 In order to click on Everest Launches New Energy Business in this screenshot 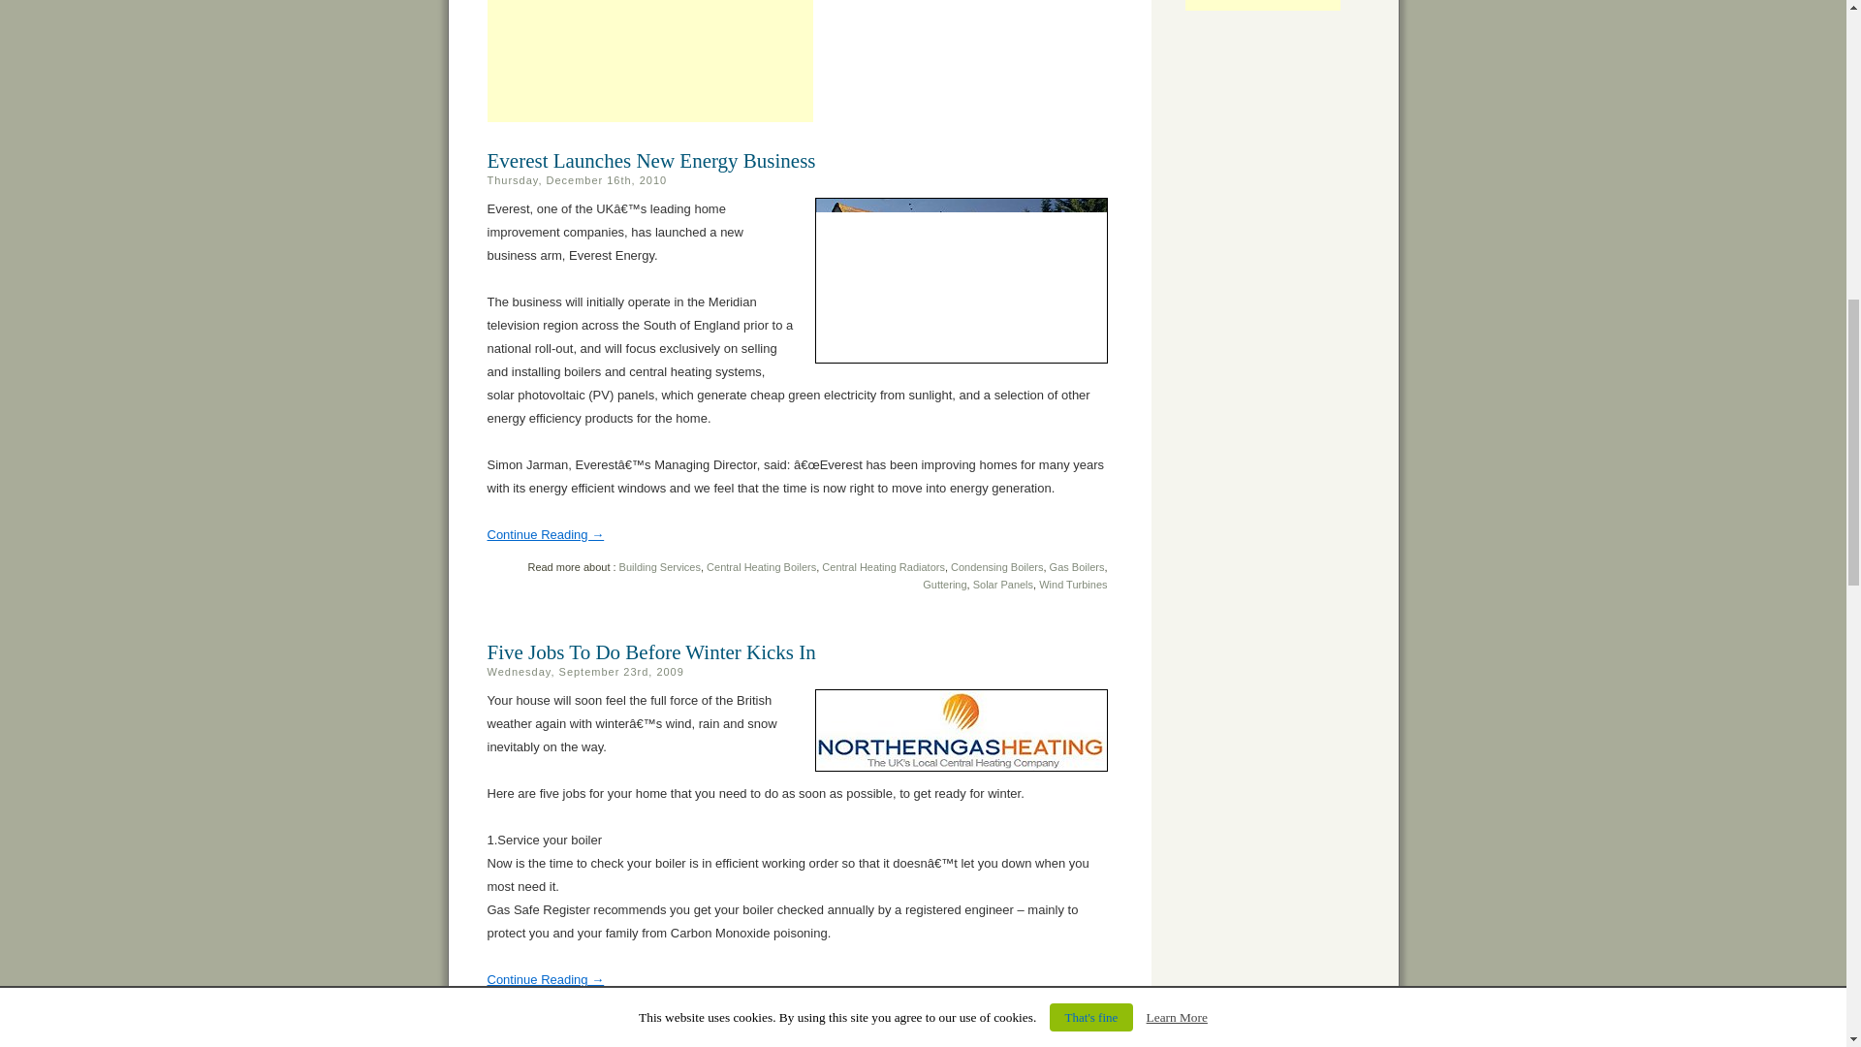, I will do `click(649, 161)`.